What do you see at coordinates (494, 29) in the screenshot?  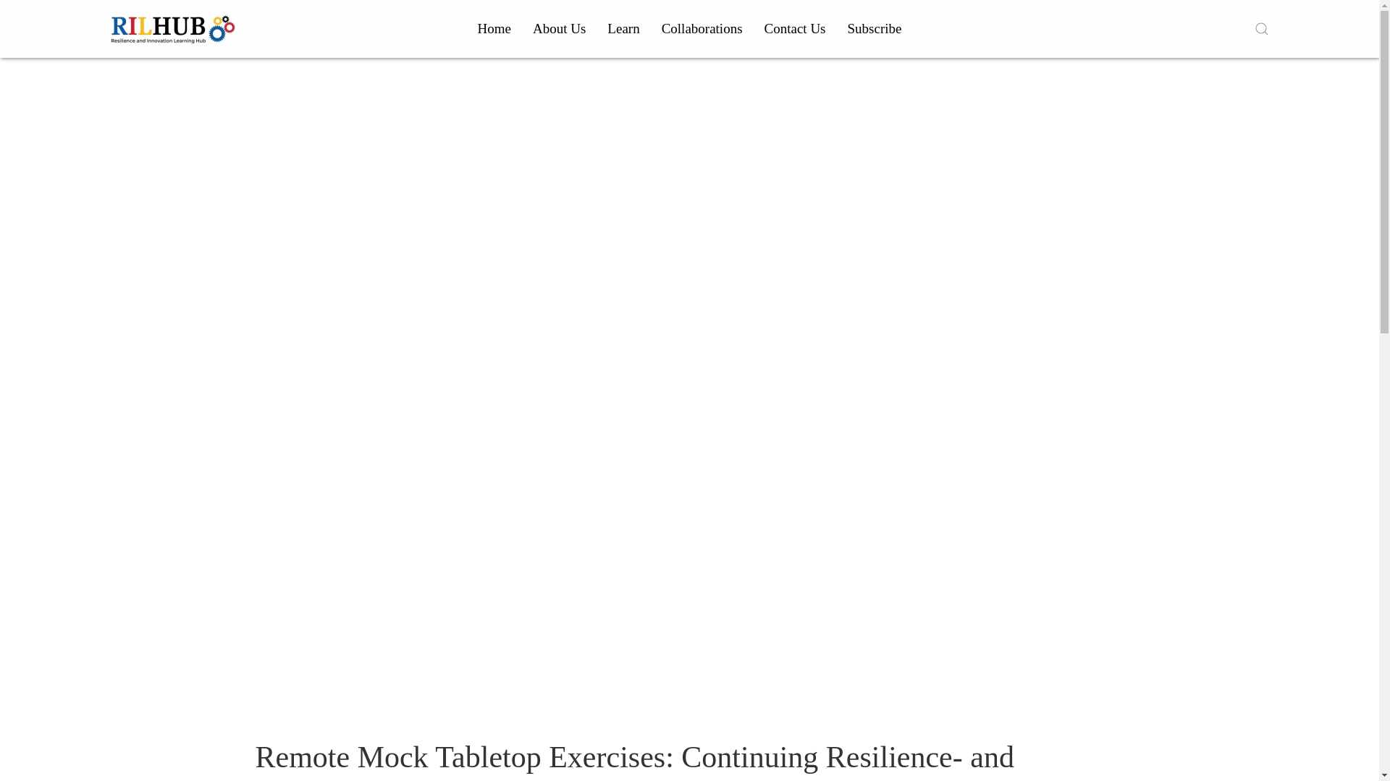 I see `Home` at bounding box center [494, 29].